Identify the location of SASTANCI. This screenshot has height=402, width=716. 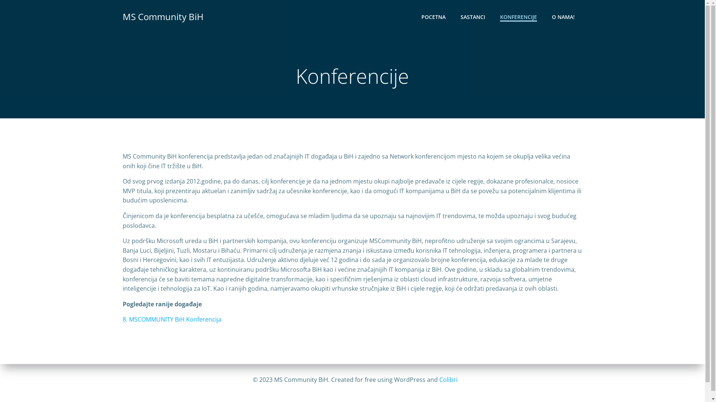
(473, 16).